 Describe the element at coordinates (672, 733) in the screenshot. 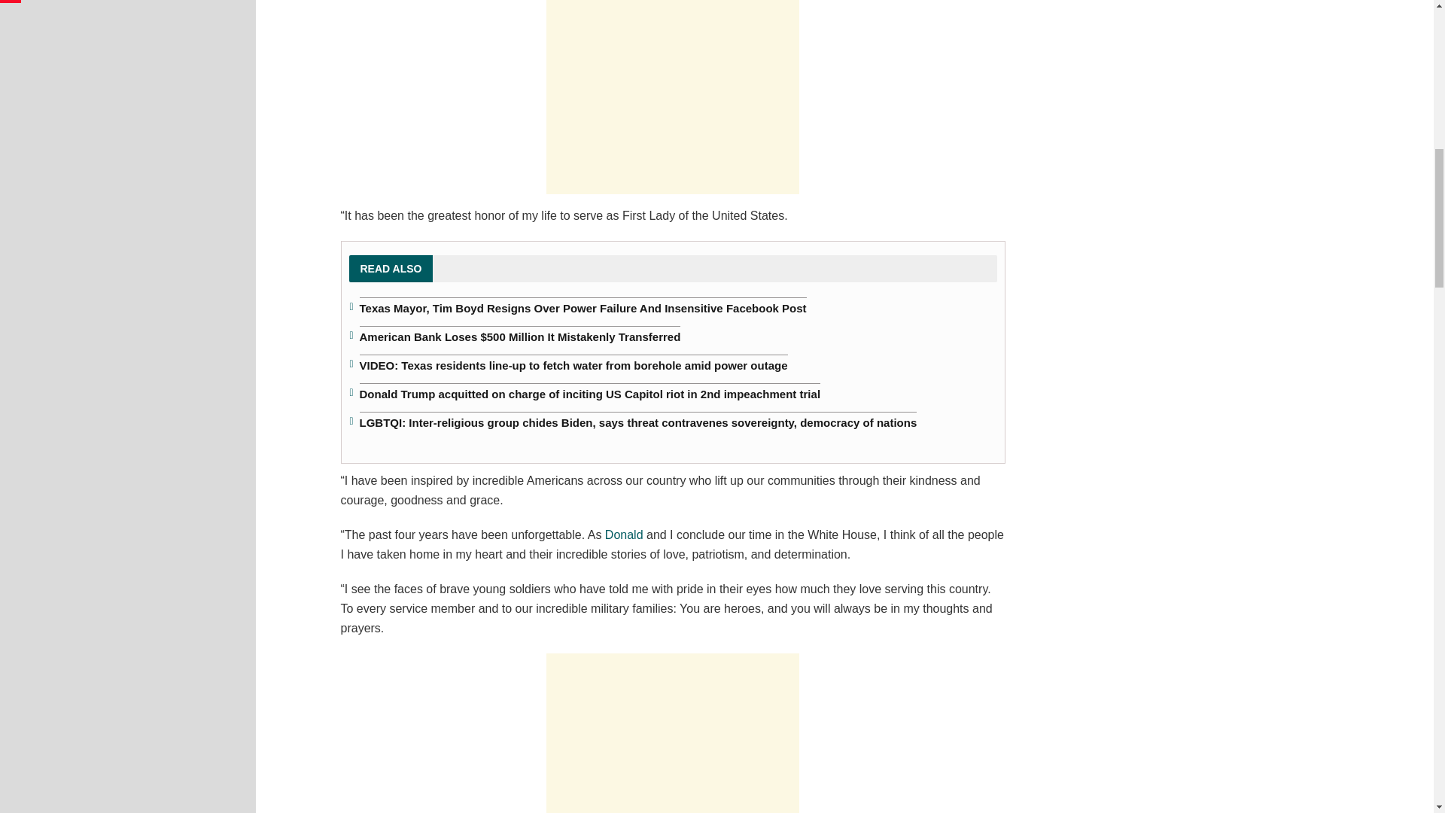

I see `Advertisement` at that location.